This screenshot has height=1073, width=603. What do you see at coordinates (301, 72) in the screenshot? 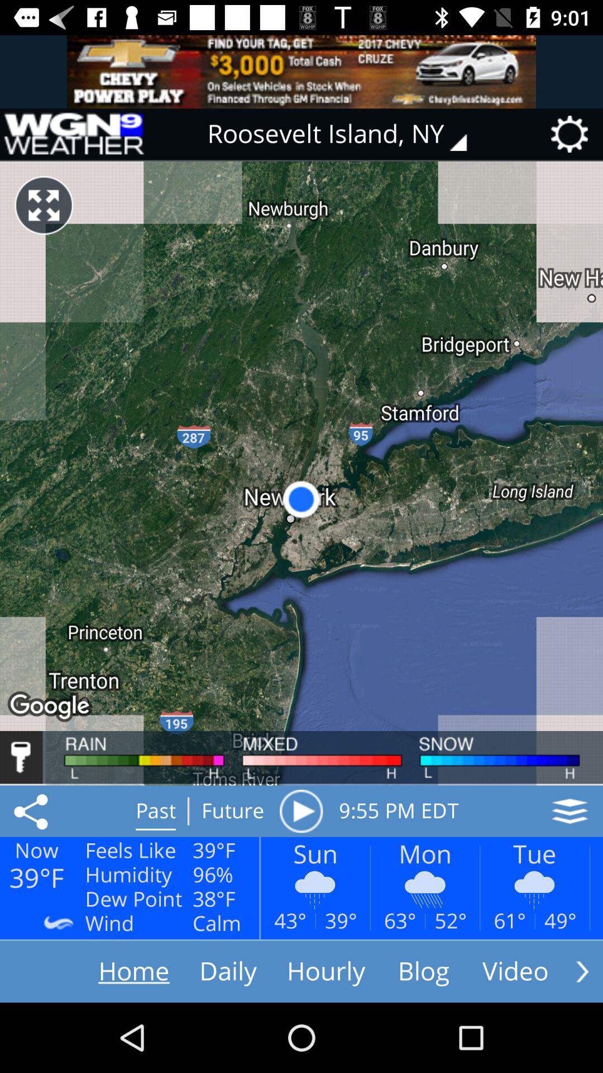
I see `open advertisement` at bounding box center [301, 72].